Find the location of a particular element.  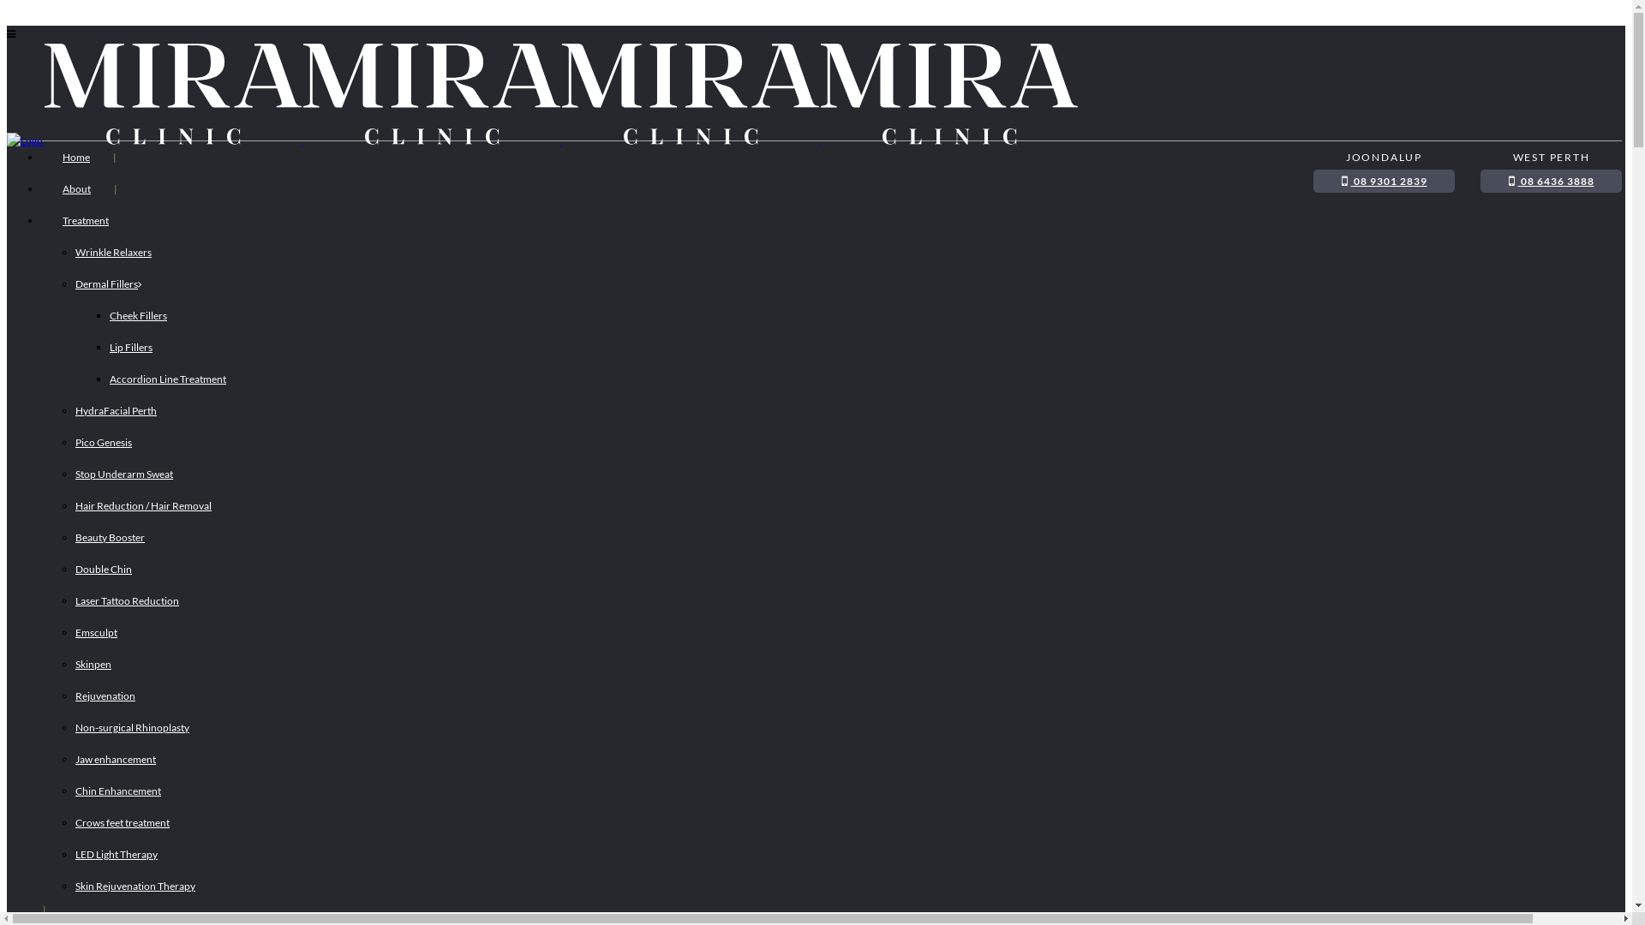

Home is located at coordinates (76, 158).